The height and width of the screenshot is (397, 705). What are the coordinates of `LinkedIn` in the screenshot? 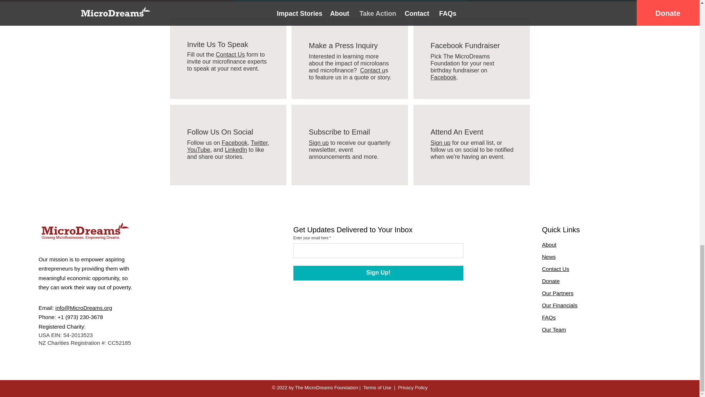 It's located at (236, 149).